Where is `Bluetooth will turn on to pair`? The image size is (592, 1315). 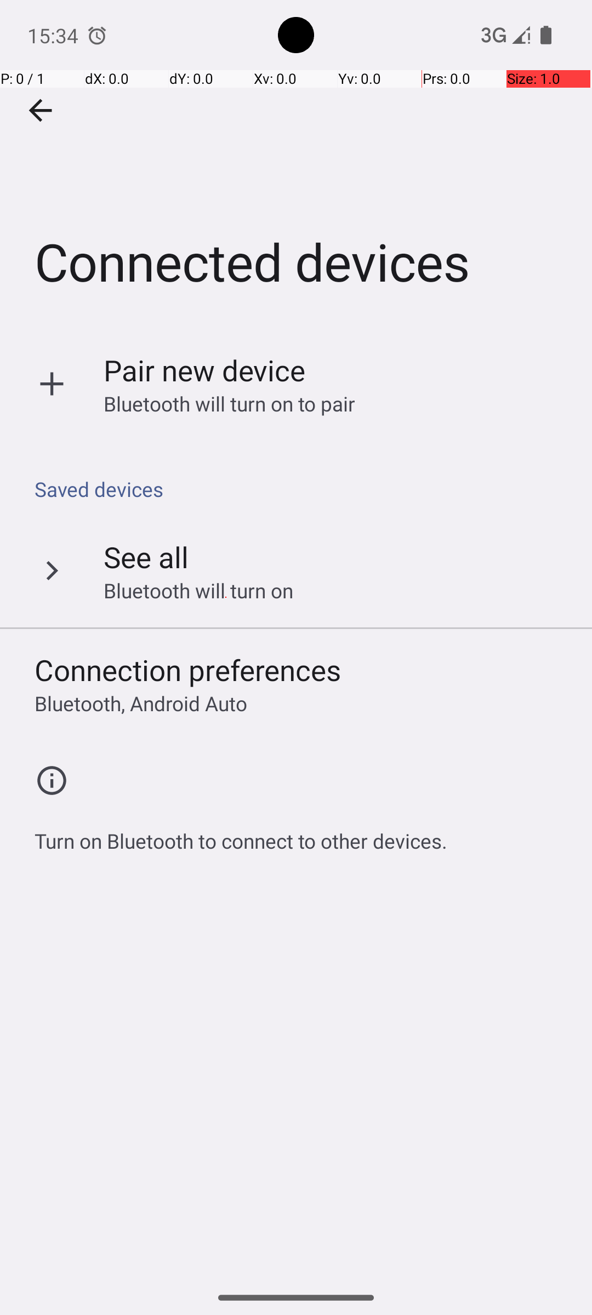
Bluetooth will turn on to pair is located at coordinates (230, 403).